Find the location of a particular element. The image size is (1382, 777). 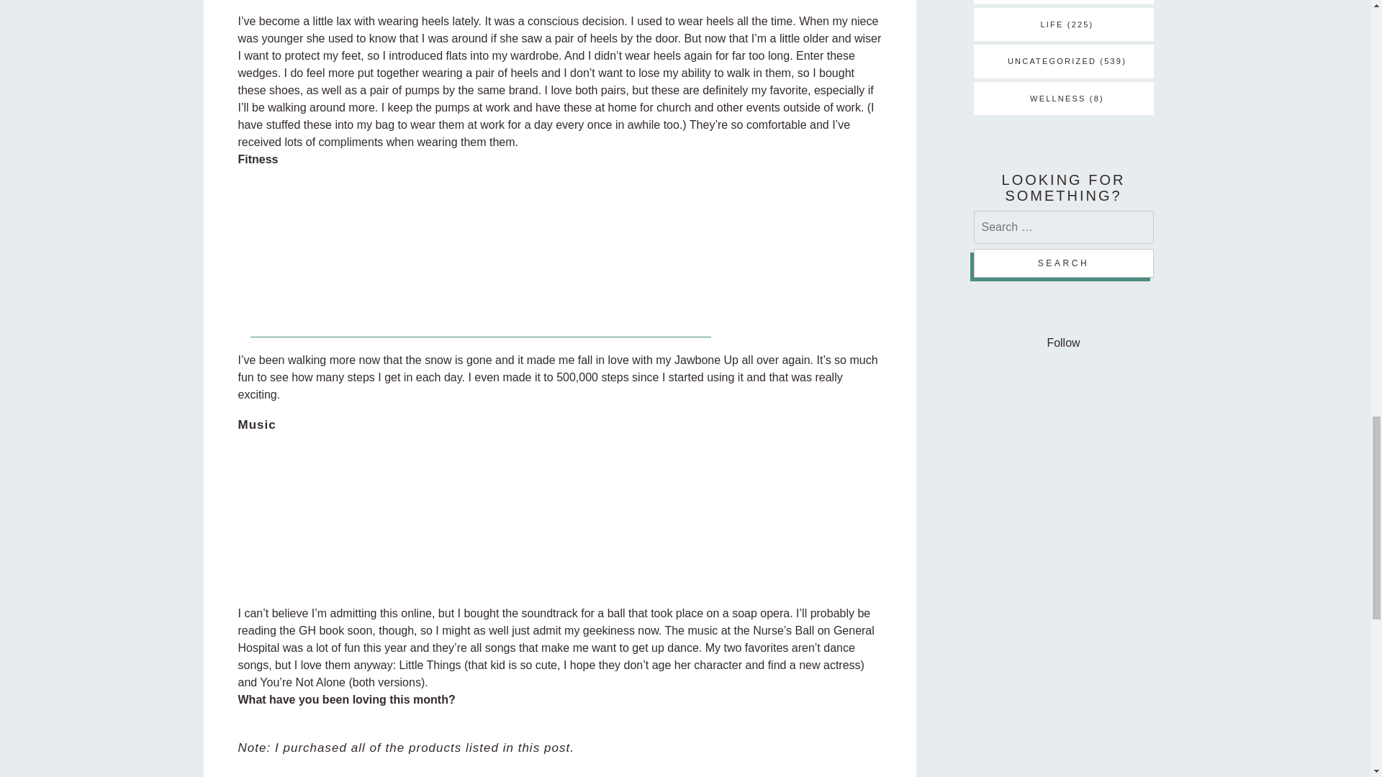

same brand is located at coordinates (507, 89).